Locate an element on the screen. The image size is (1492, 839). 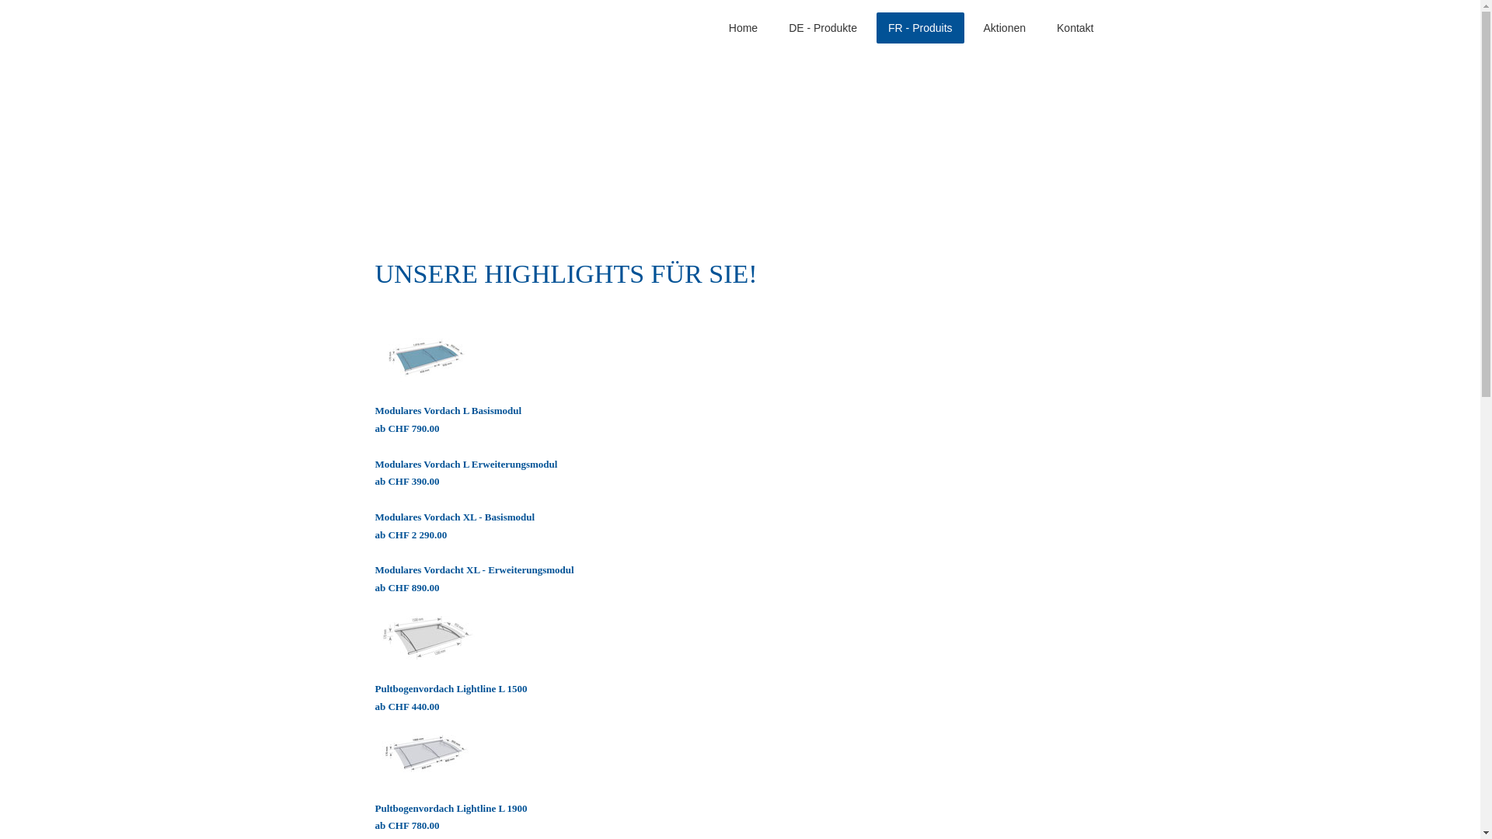
Modulares Vordacht XL - Erweiterungsmodul is located at coordinates (474, 570).